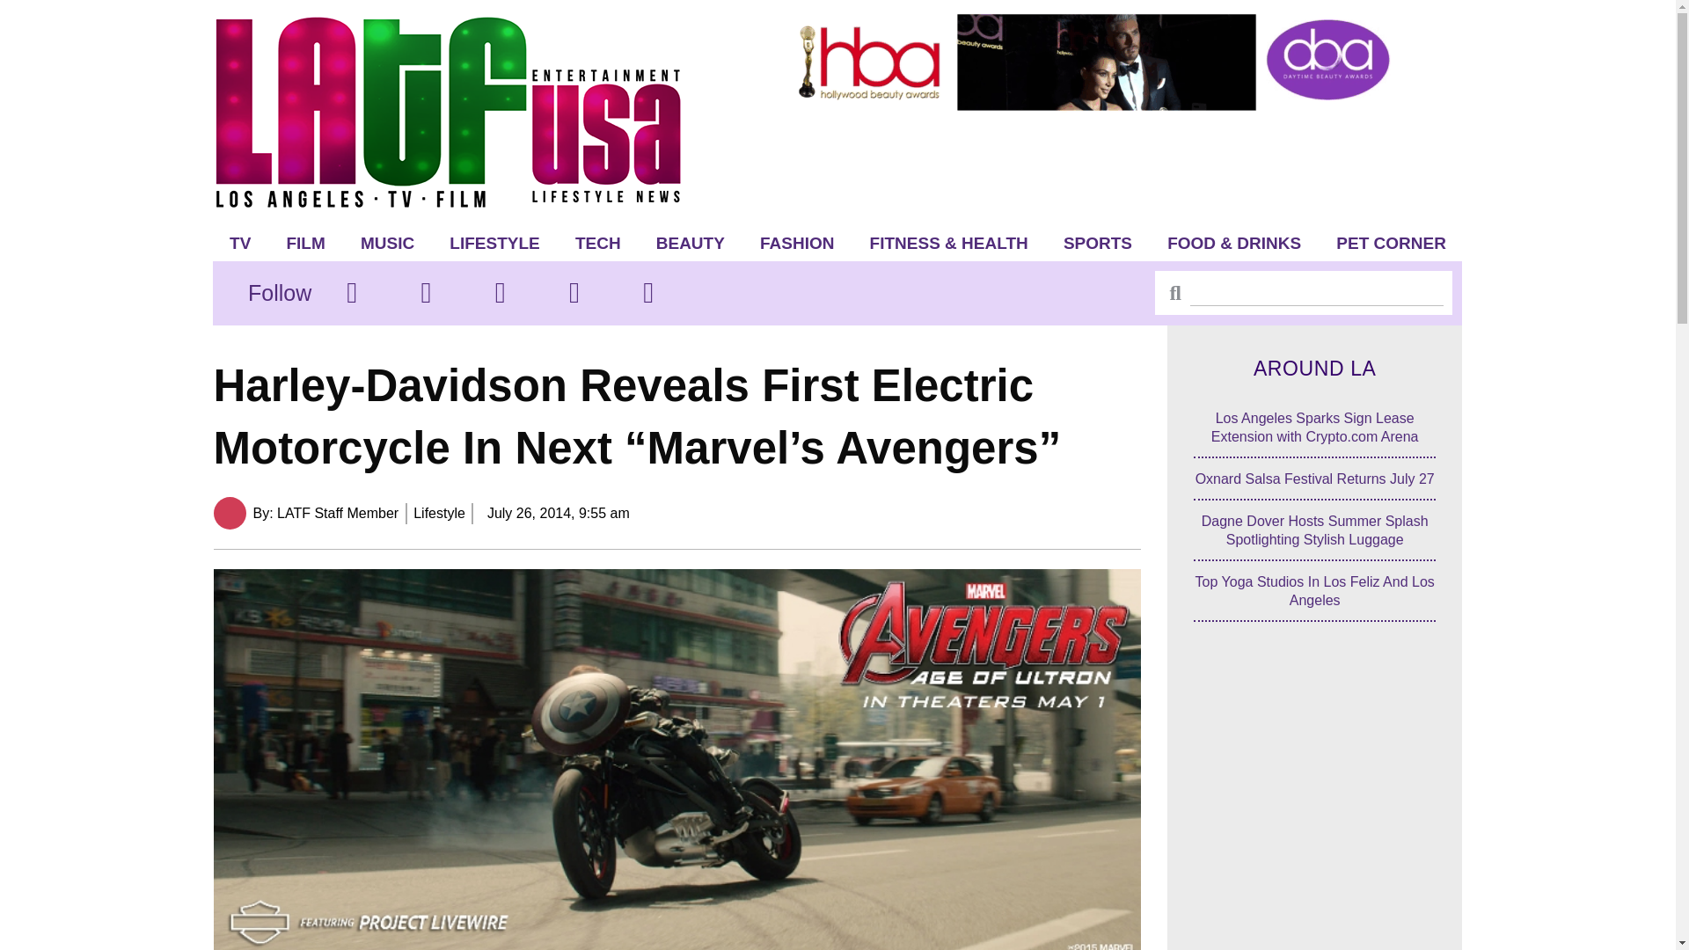 The height and width of the screenshot is (950, 1689). What do you see at coordinates (305, 243) in the screenshot?
I see `FILM` at bounding box center [305, 243].